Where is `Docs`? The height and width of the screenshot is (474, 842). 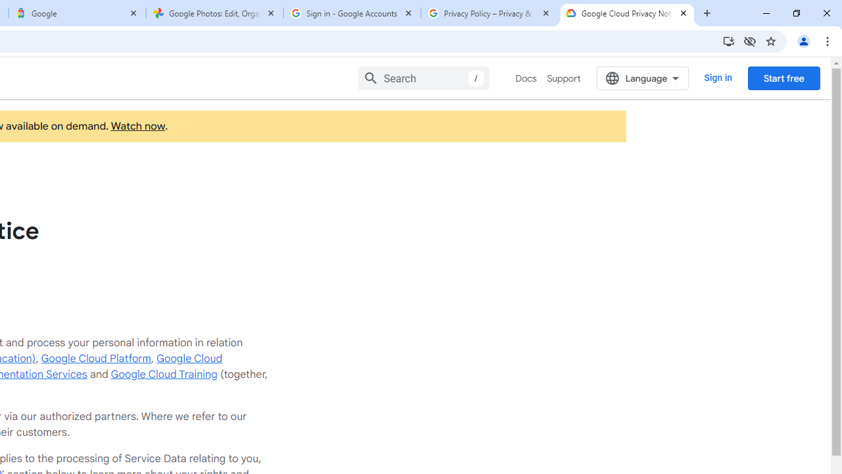 Docs is located at coordinates (526, 78).